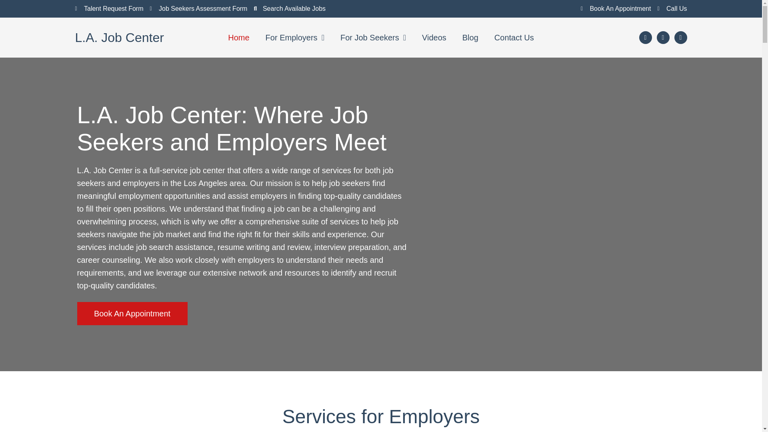 This screenshot has height=432, width=768. What do you see at coordinates (238, 38) in the screenshot?
I see `Home` at bounding box center [238, 38].